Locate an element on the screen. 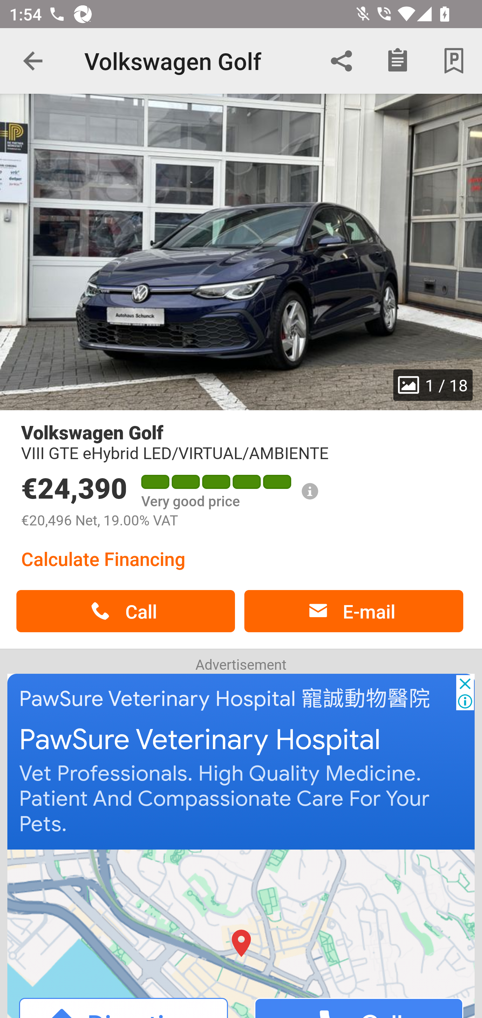  Share via is located at coordinates (341, 61).